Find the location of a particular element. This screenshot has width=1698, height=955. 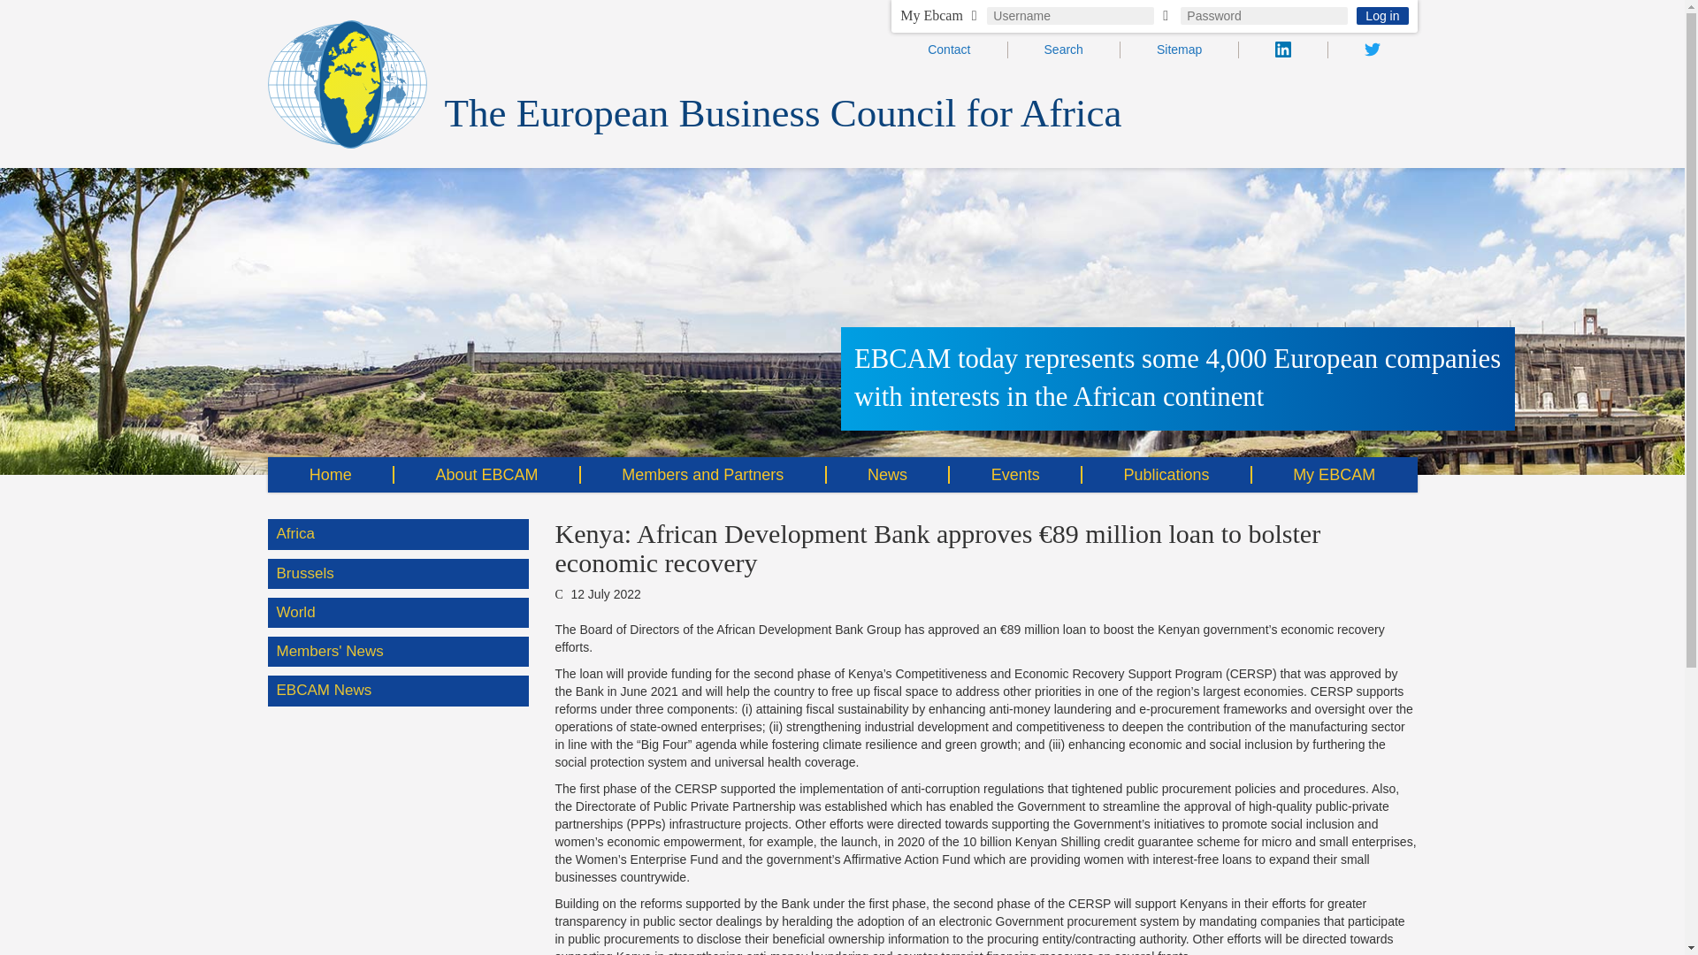

My EBCAM is located at coordinates (1335, 475).